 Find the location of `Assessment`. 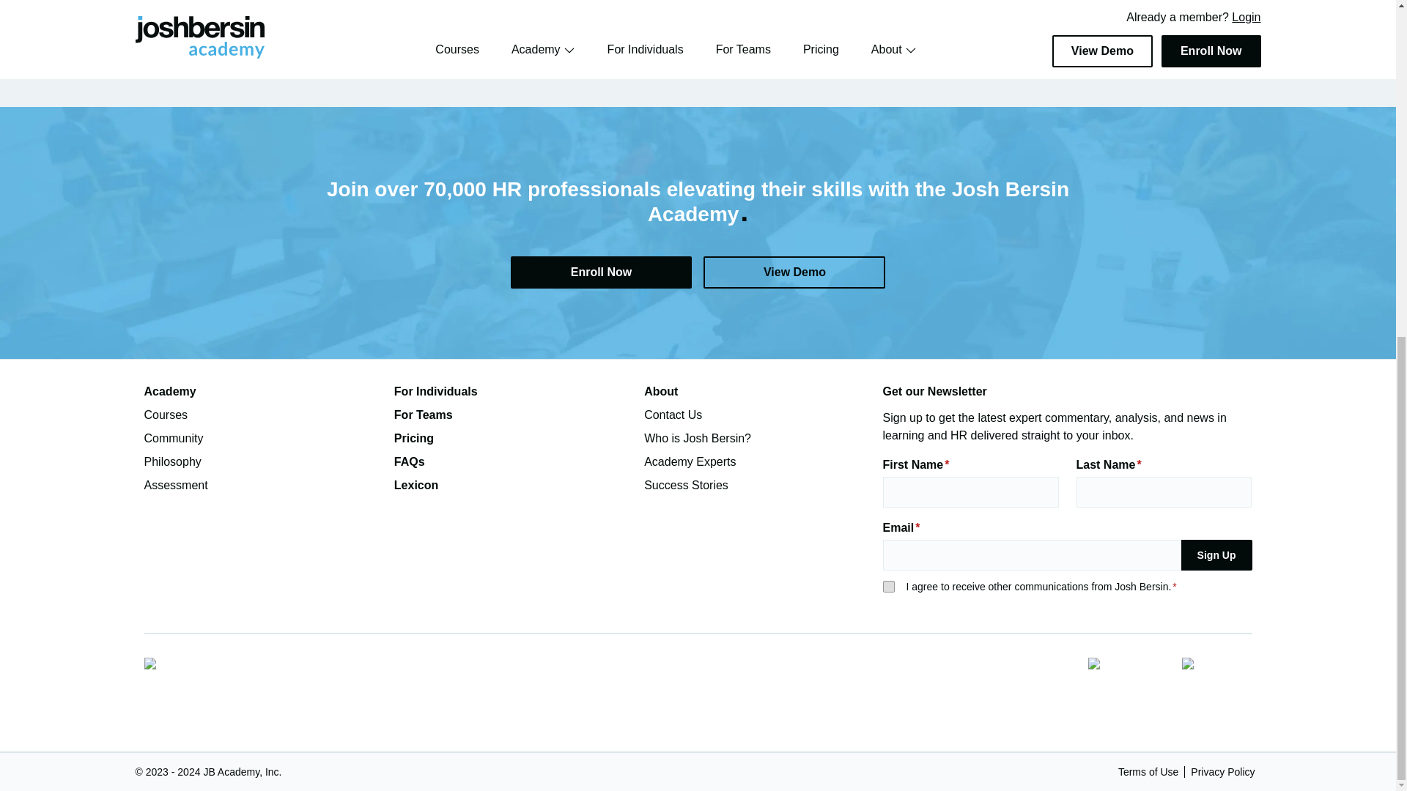

Assessment is located at coordinates (262, 486).